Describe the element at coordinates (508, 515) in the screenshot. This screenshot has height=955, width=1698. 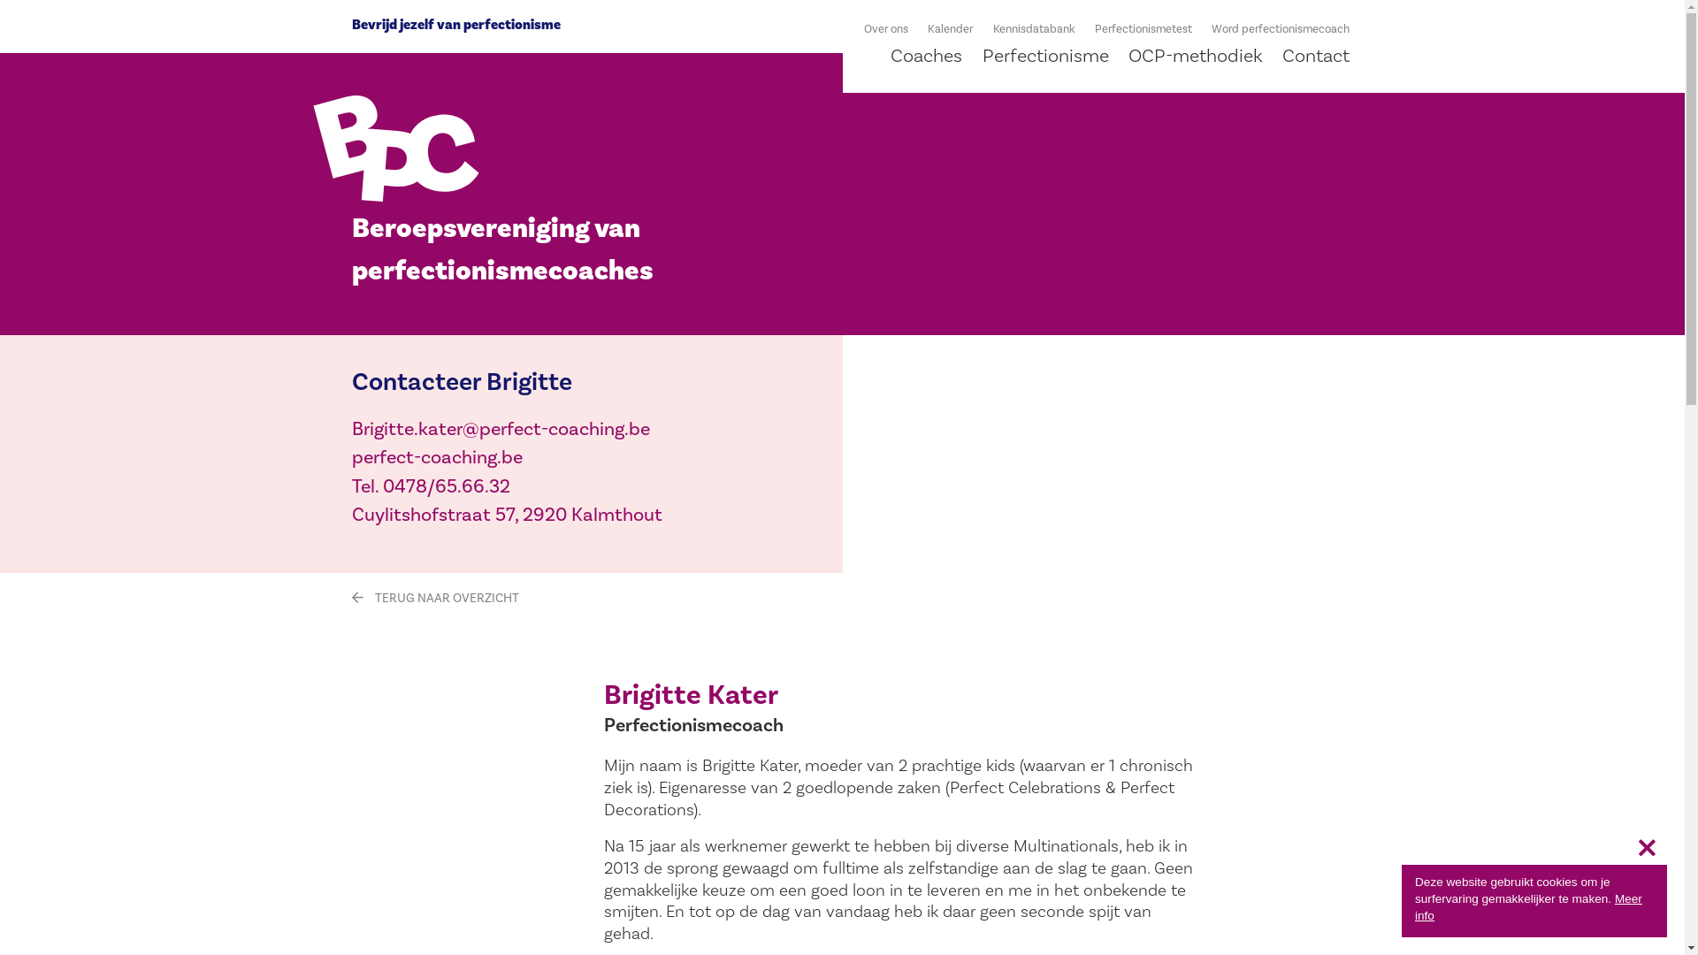
I see `Cuylitshofstraat 57, 2920 Kalmthout` at that location.